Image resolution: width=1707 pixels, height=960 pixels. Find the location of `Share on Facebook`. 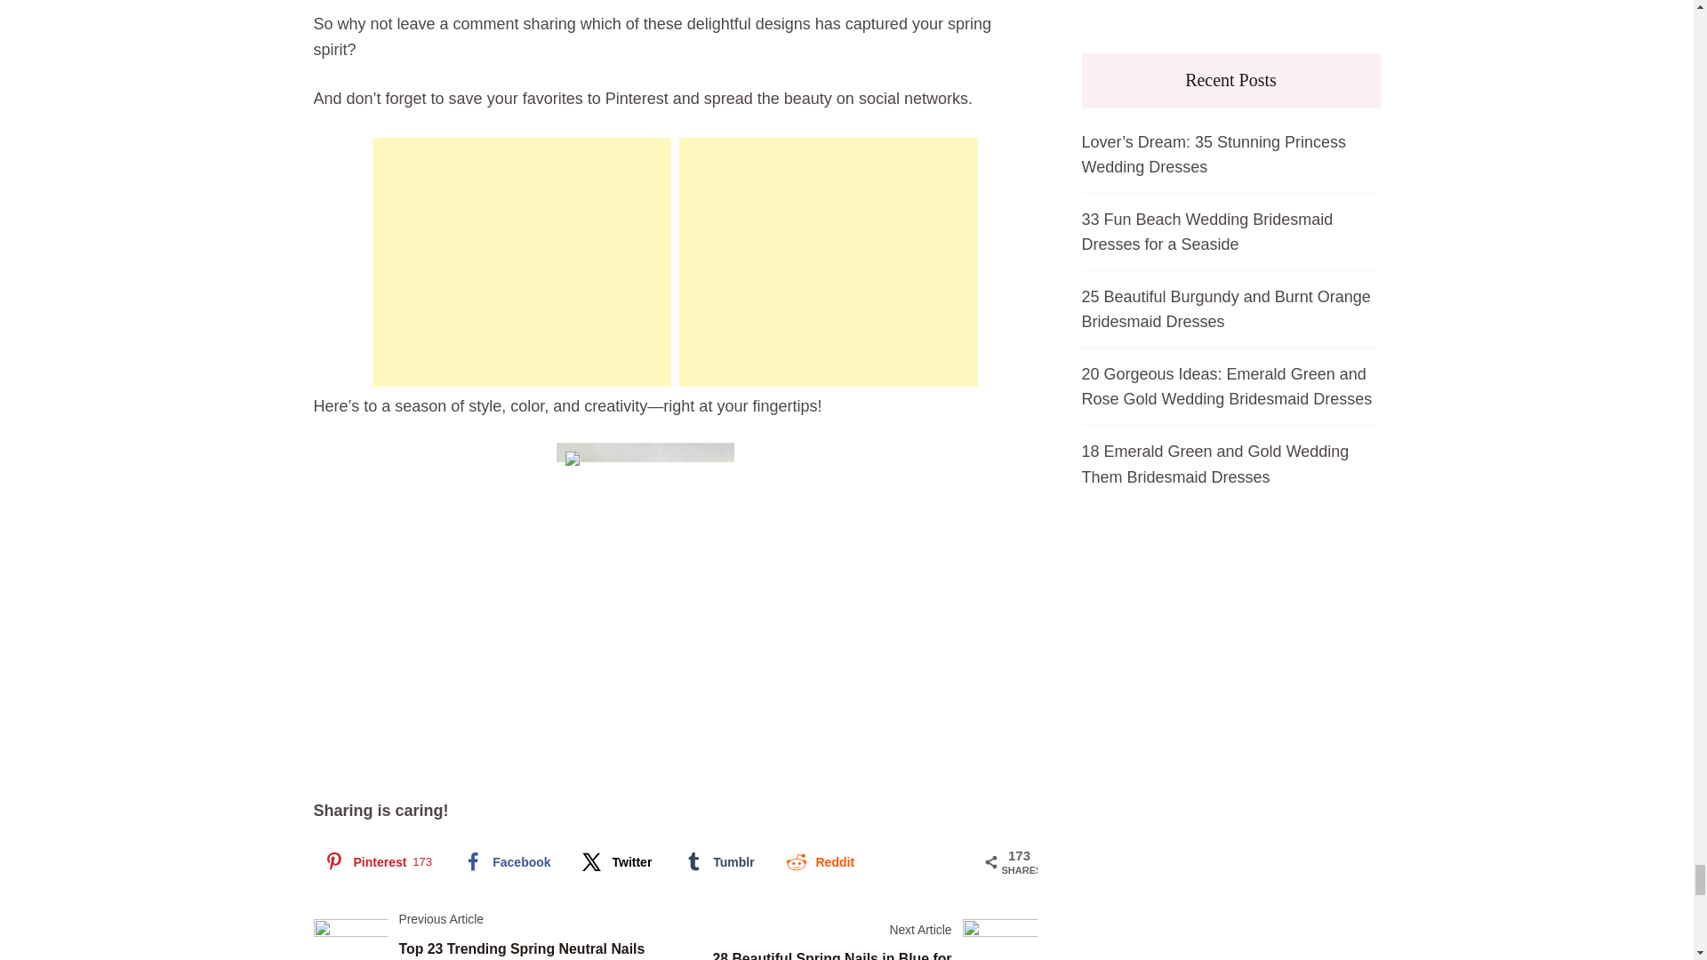

Share on Facebook is located at coordinates (505, 862).